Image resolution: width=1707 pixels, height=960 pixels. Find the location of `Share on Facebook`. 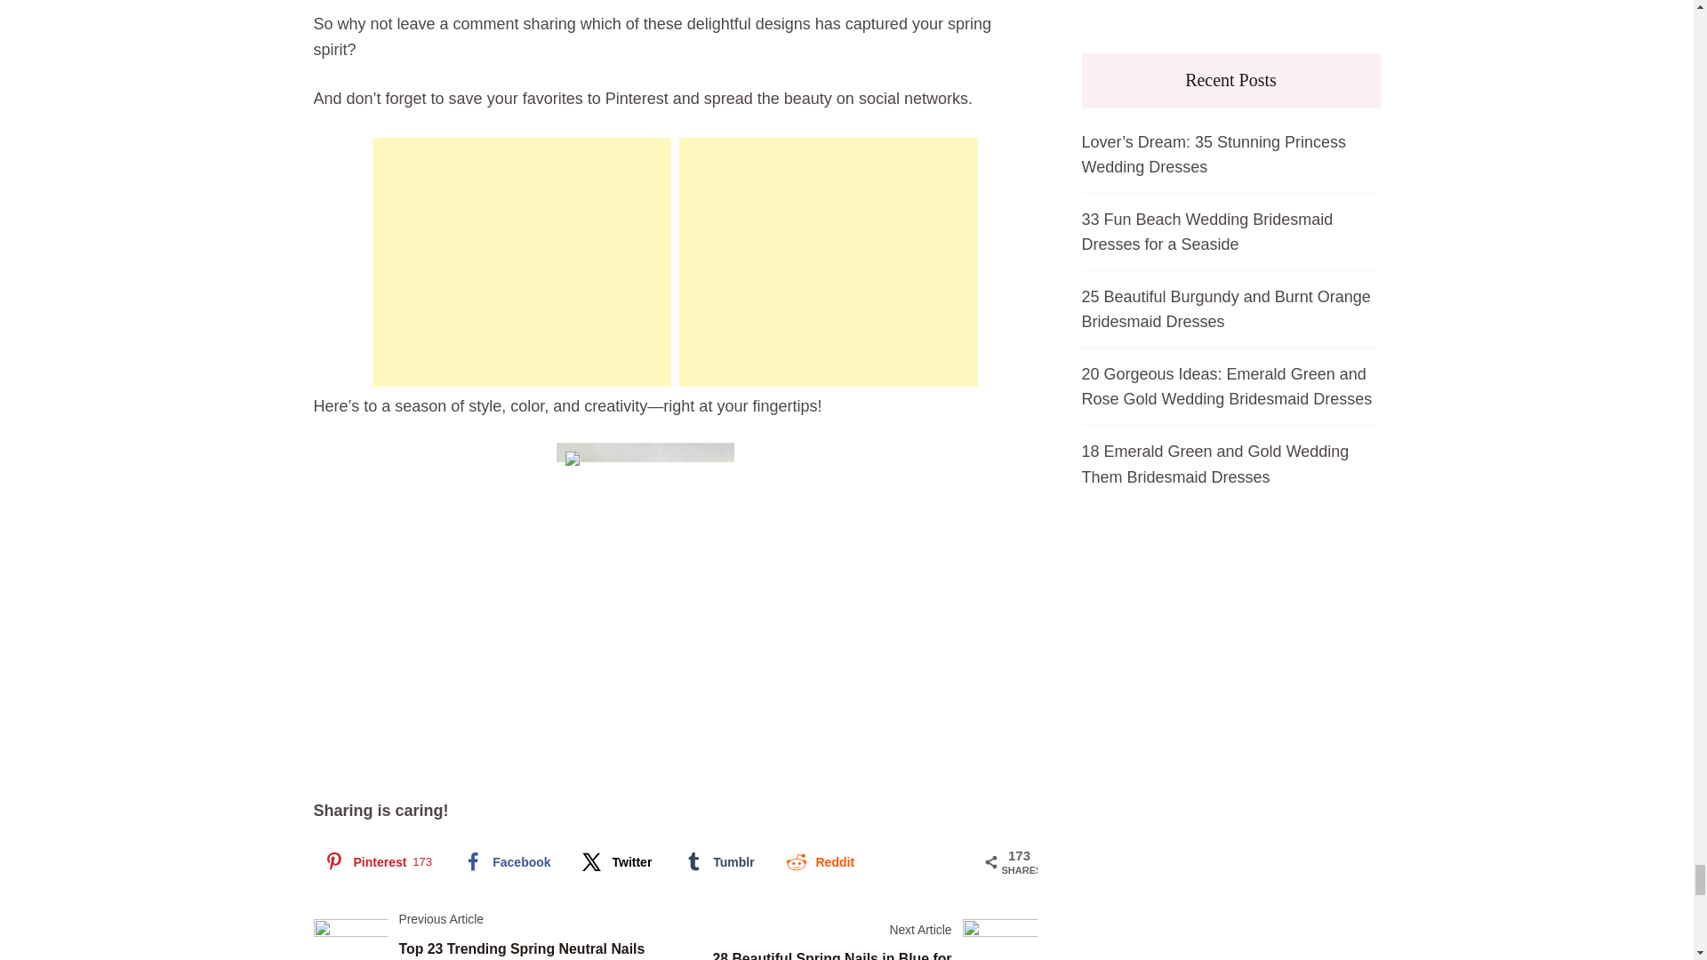

Share on Facebook is located at coordinates (505, 862).